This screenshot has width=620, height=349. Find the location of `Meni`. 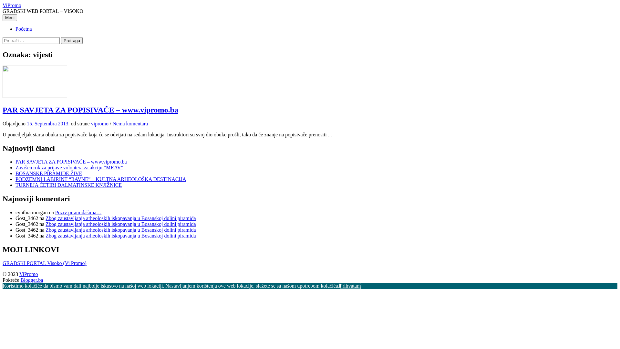

Meni is located at coordinates (10, 17).